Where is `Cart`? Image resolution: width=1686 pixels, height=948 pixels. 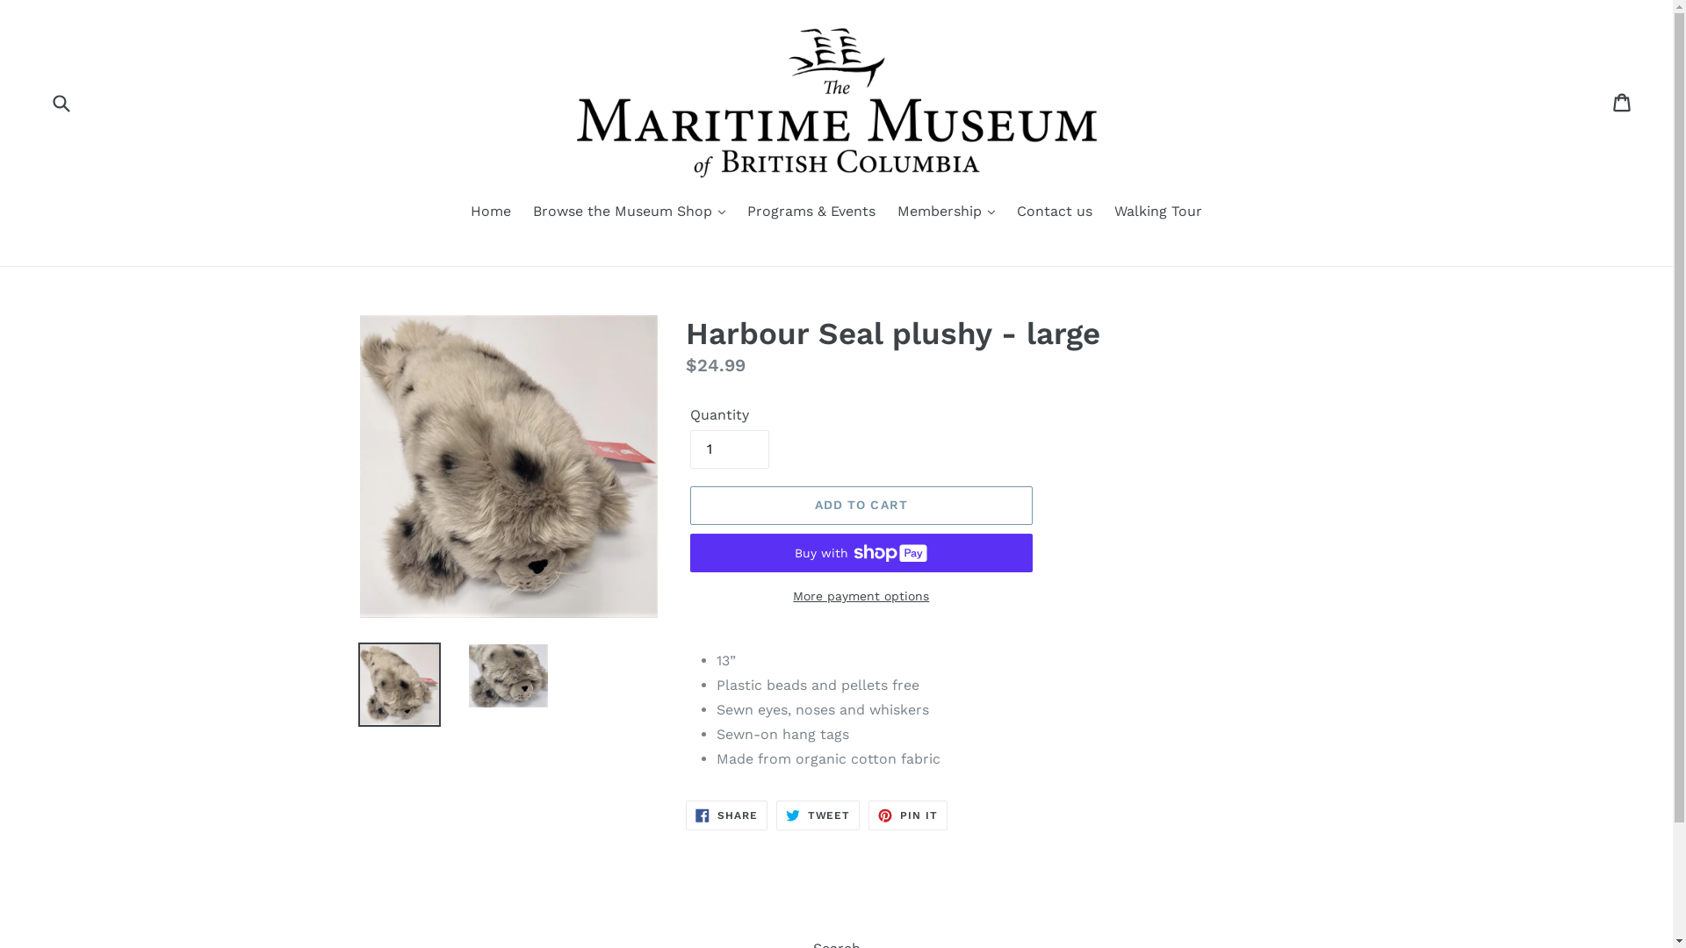
Cart is located at coordinates (1623, 103).